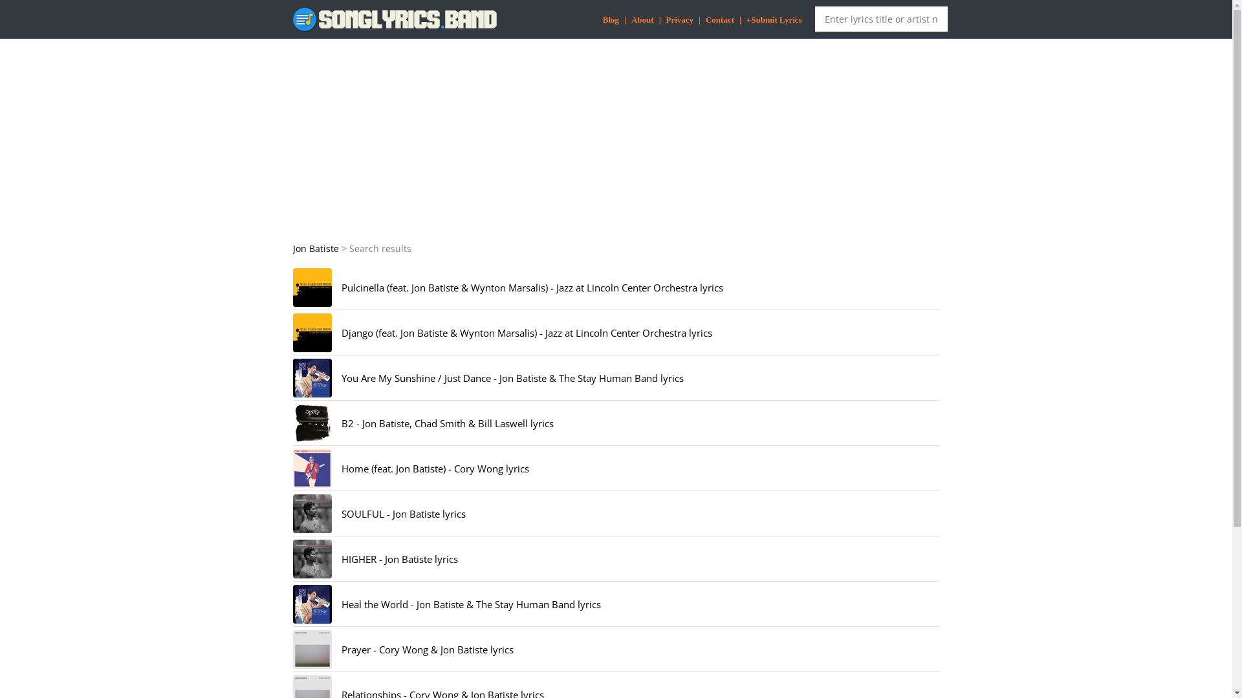  Describe the element at coordinates (643, 19) in the screenshot. I see `About` at that location.